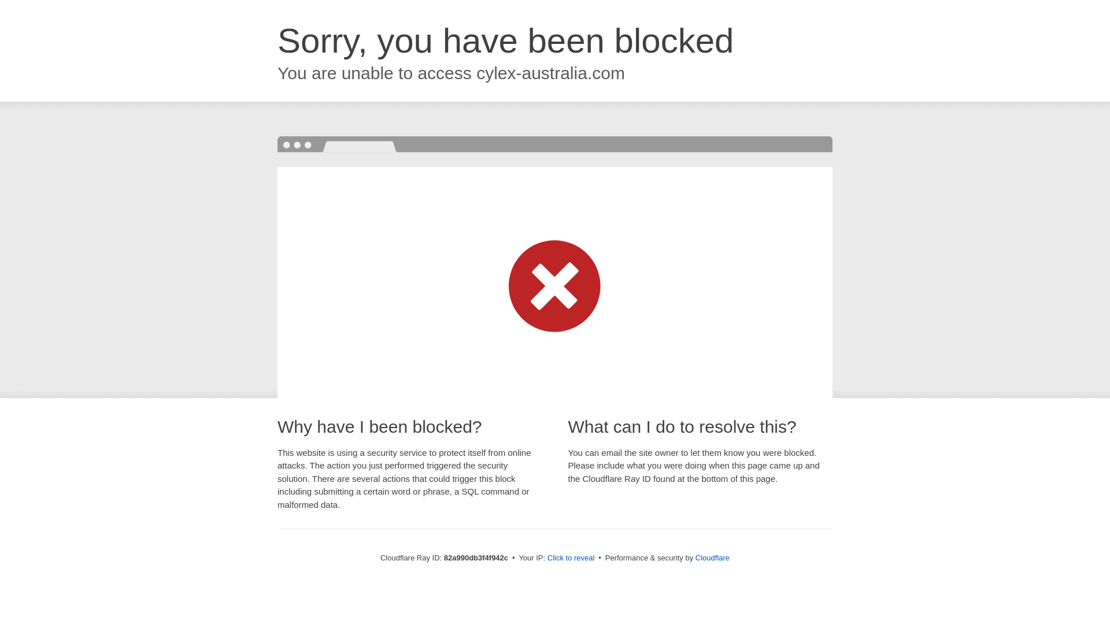 This screenshot has height=624, width=1110. Describe the element at coordinates (712, 558) in the screenshot. I see `Cloudflare` at that location.